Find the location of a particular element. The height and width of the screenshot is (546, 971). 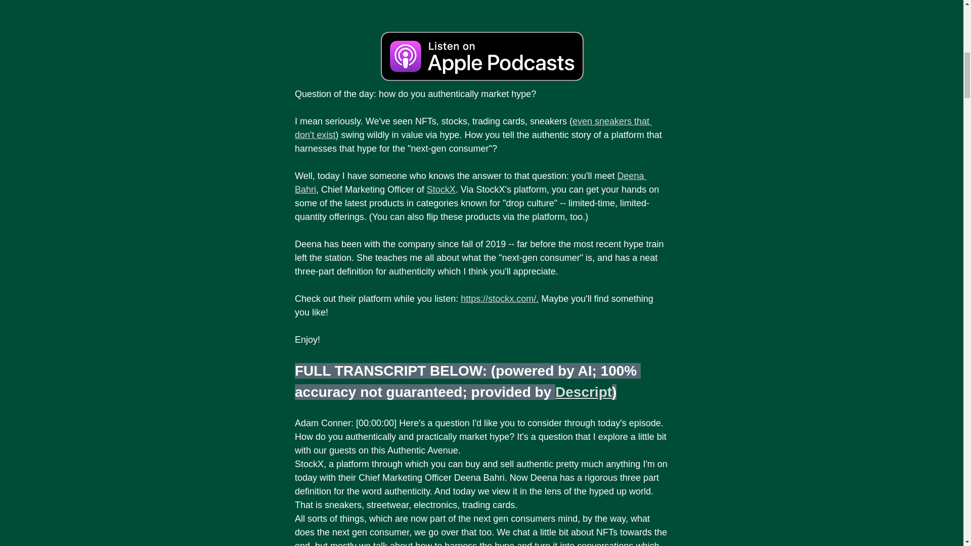

even sneakers that don't exist is located at coordinates (472, 128).